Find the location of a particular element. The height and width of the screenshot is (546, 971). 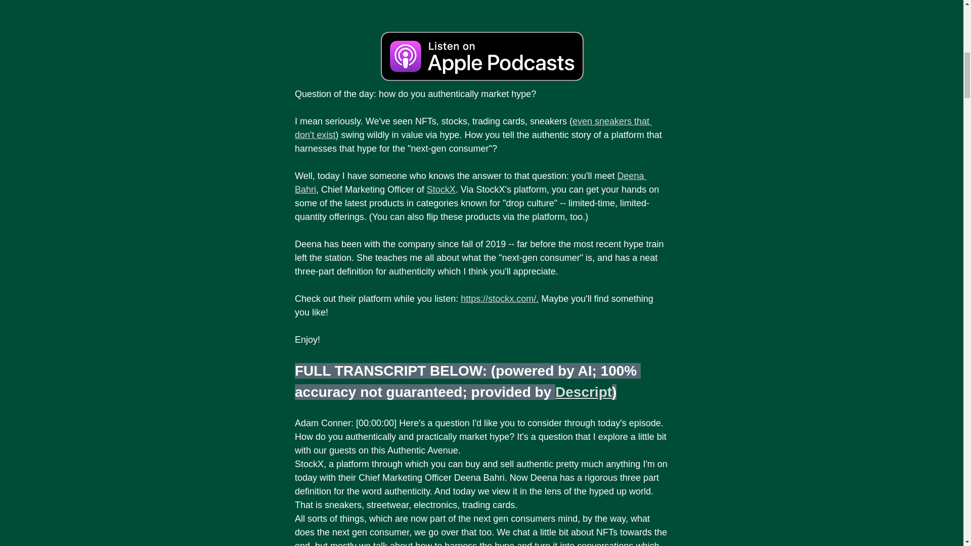

even sneakers that don't exist is located at coordinates (472, 128).